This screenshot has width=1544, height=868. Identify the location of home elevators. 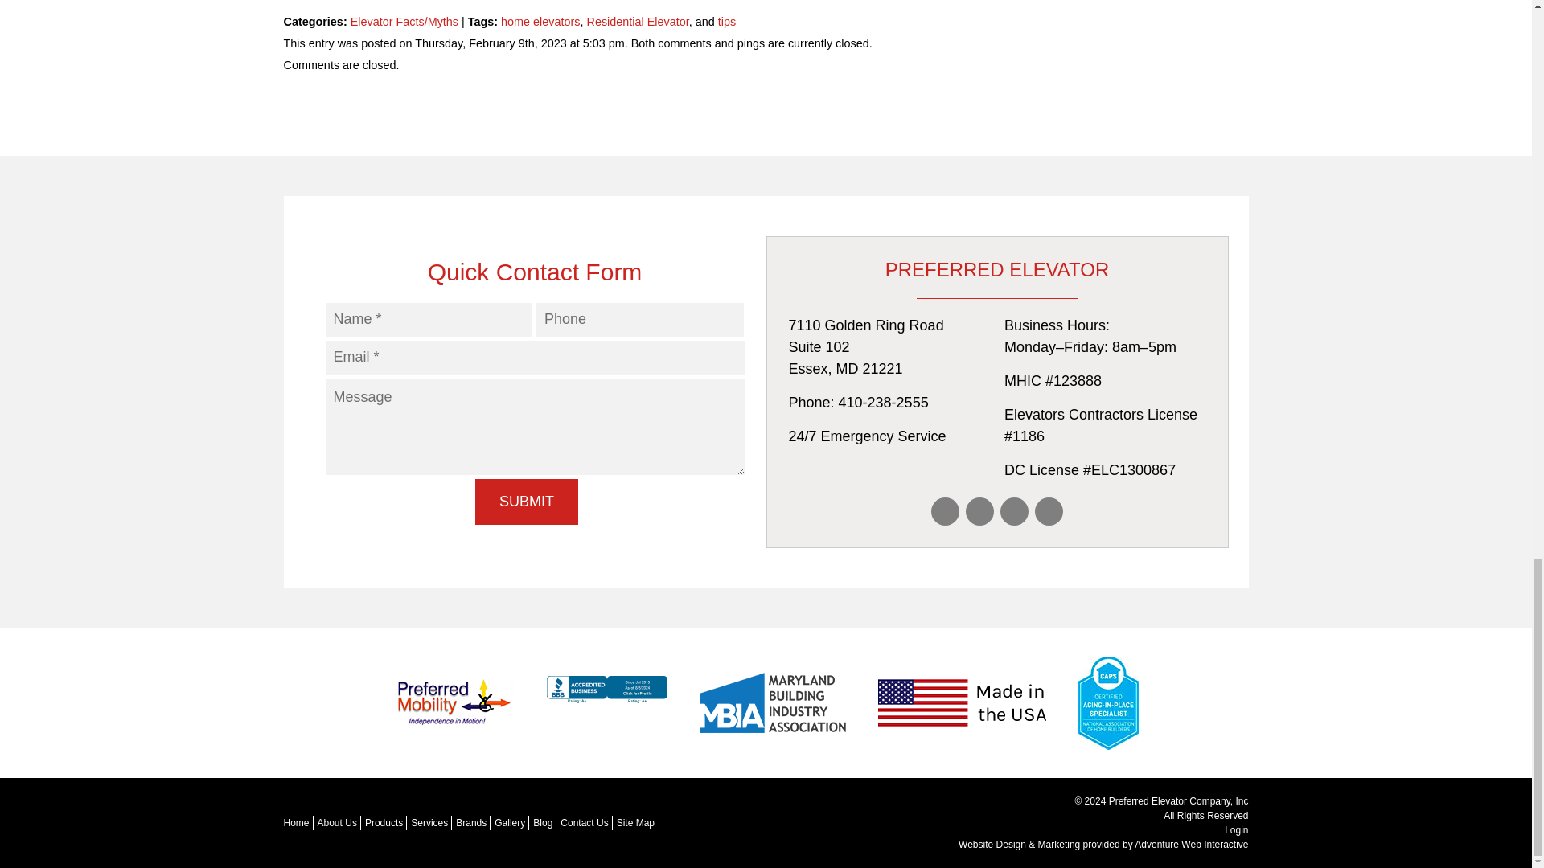
(540, 21).